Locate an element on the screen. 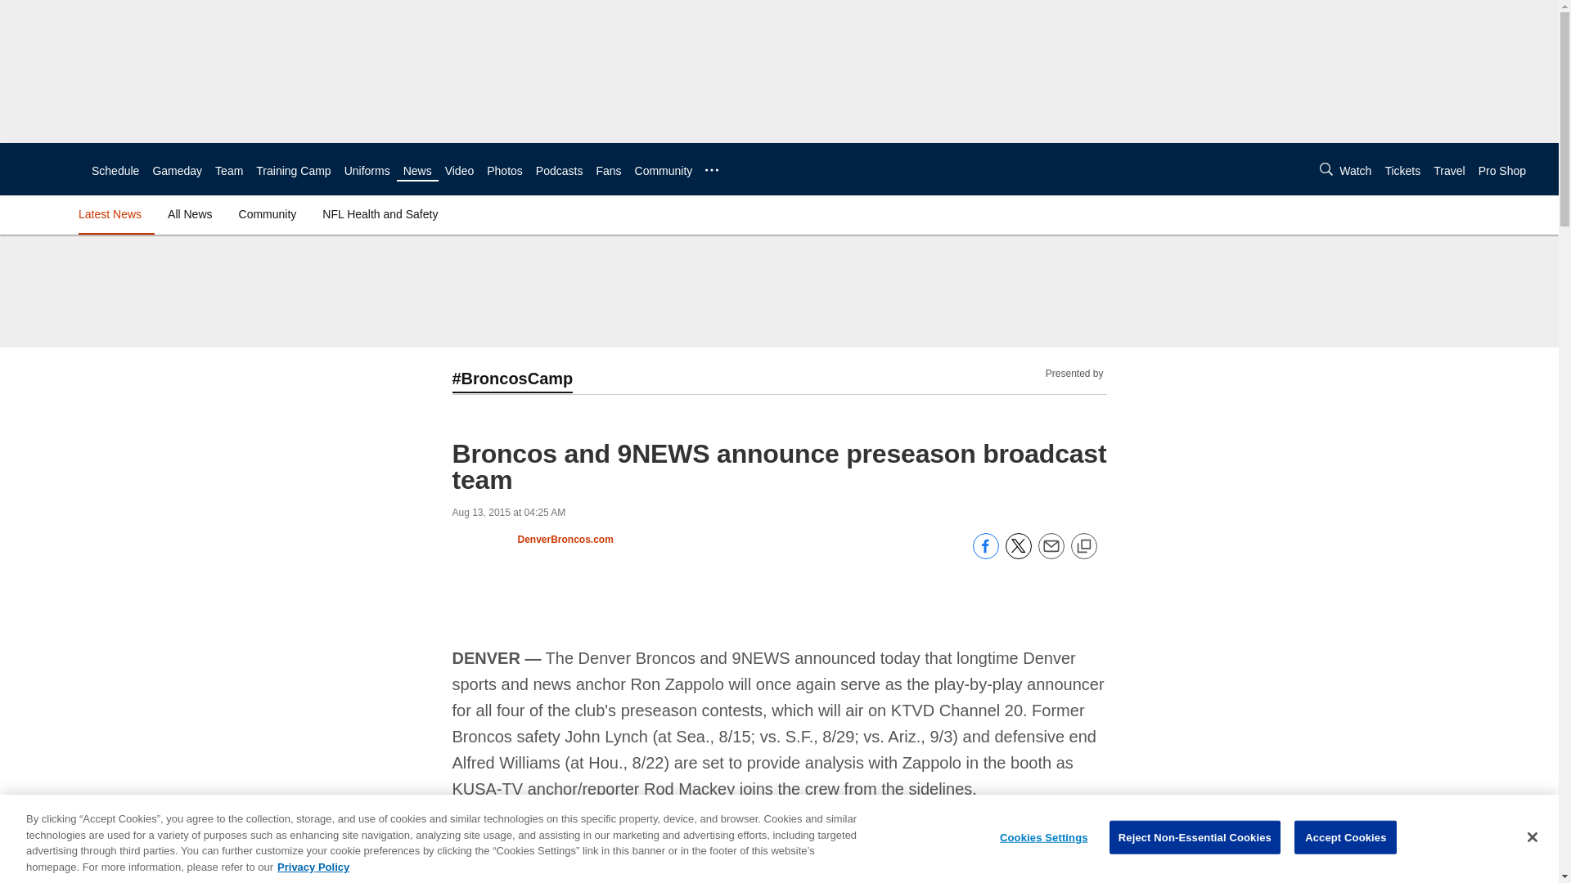 The image size is (1571, 883). Video is located at coordinates (459, 170).